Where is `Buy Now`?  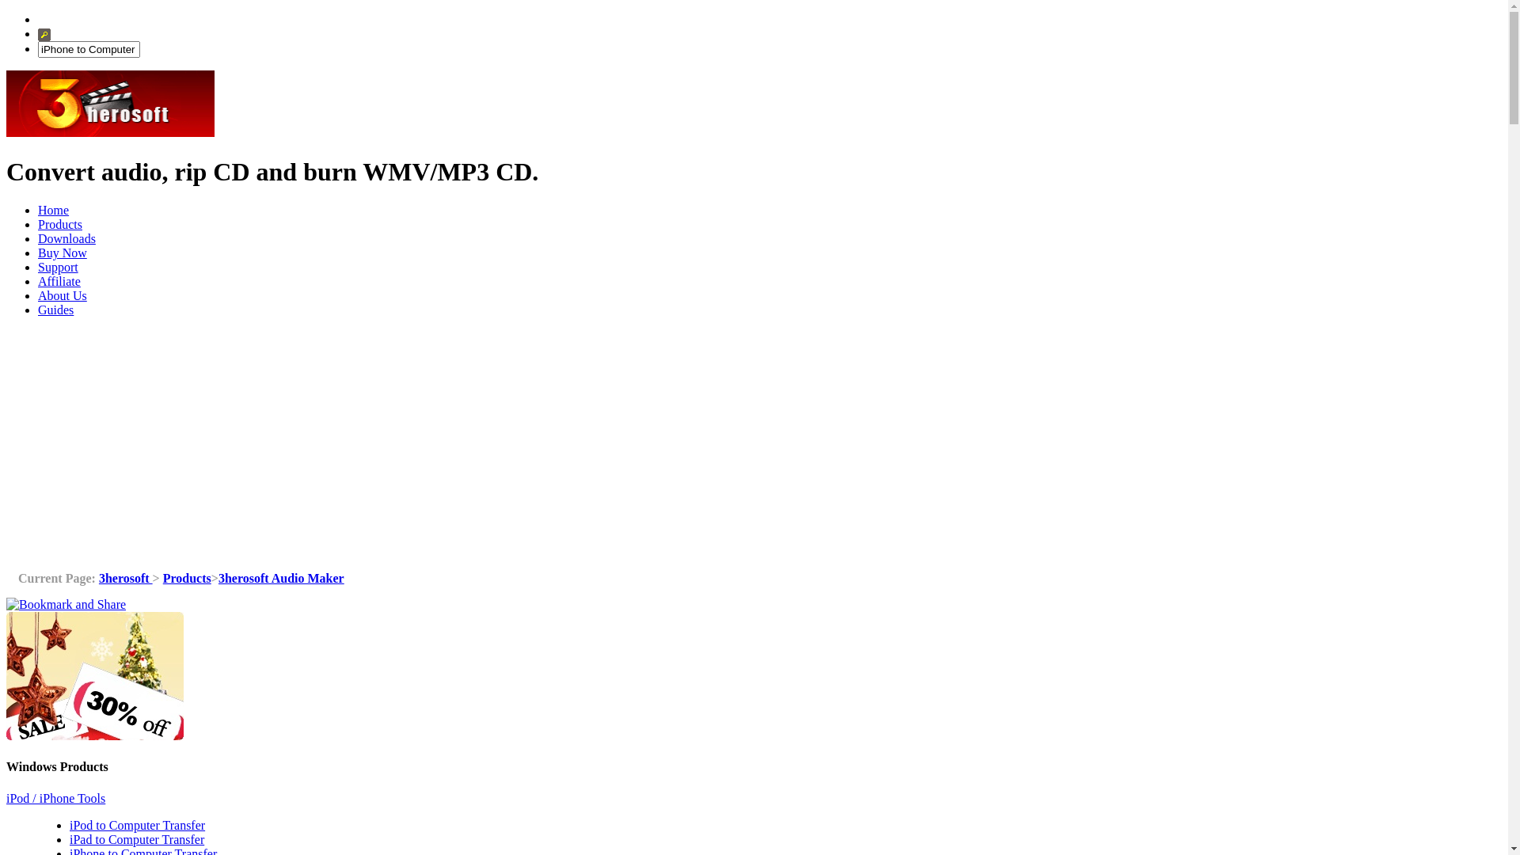 Buy Now is located at coordinates (63, 253).